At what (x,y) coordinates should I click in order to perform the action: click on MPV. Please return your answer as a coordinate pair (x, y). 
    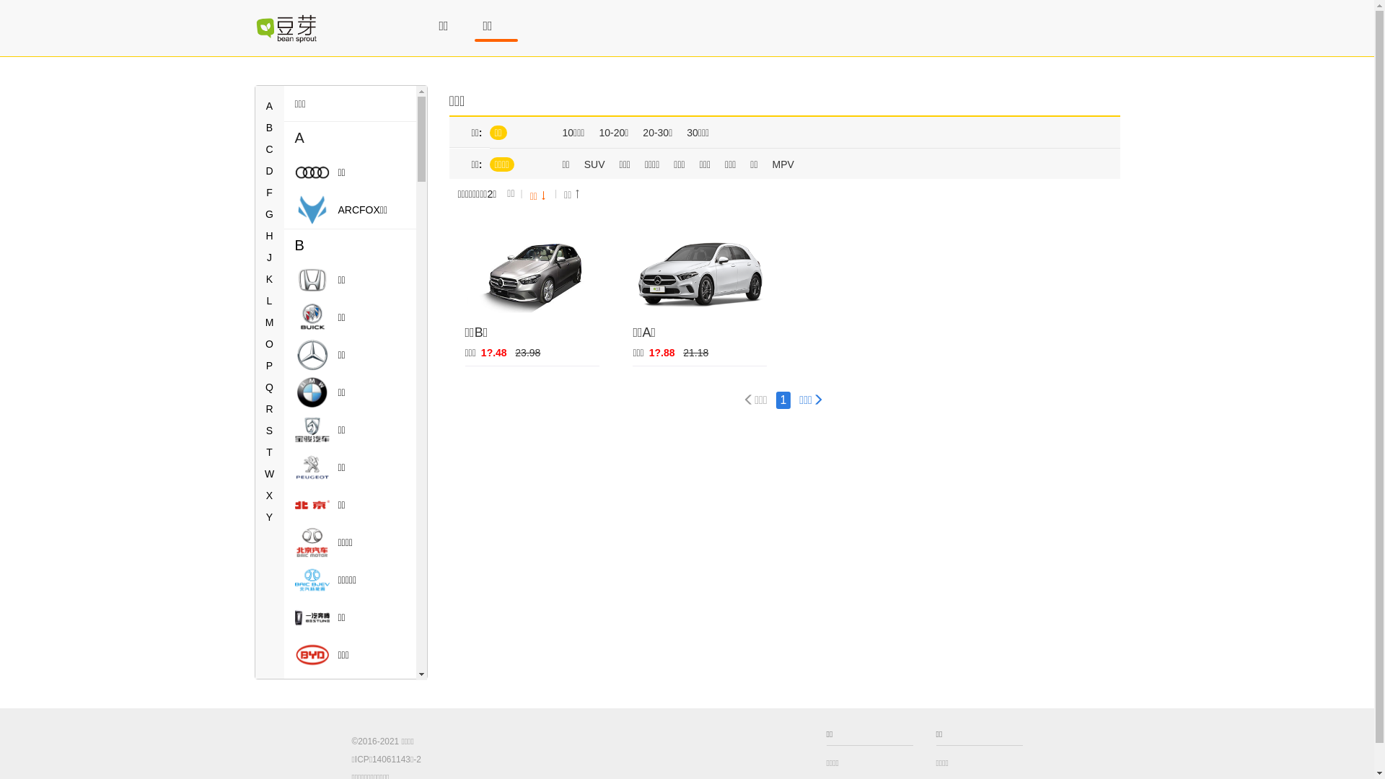
    Looking at the image, I should click on (783, 164).